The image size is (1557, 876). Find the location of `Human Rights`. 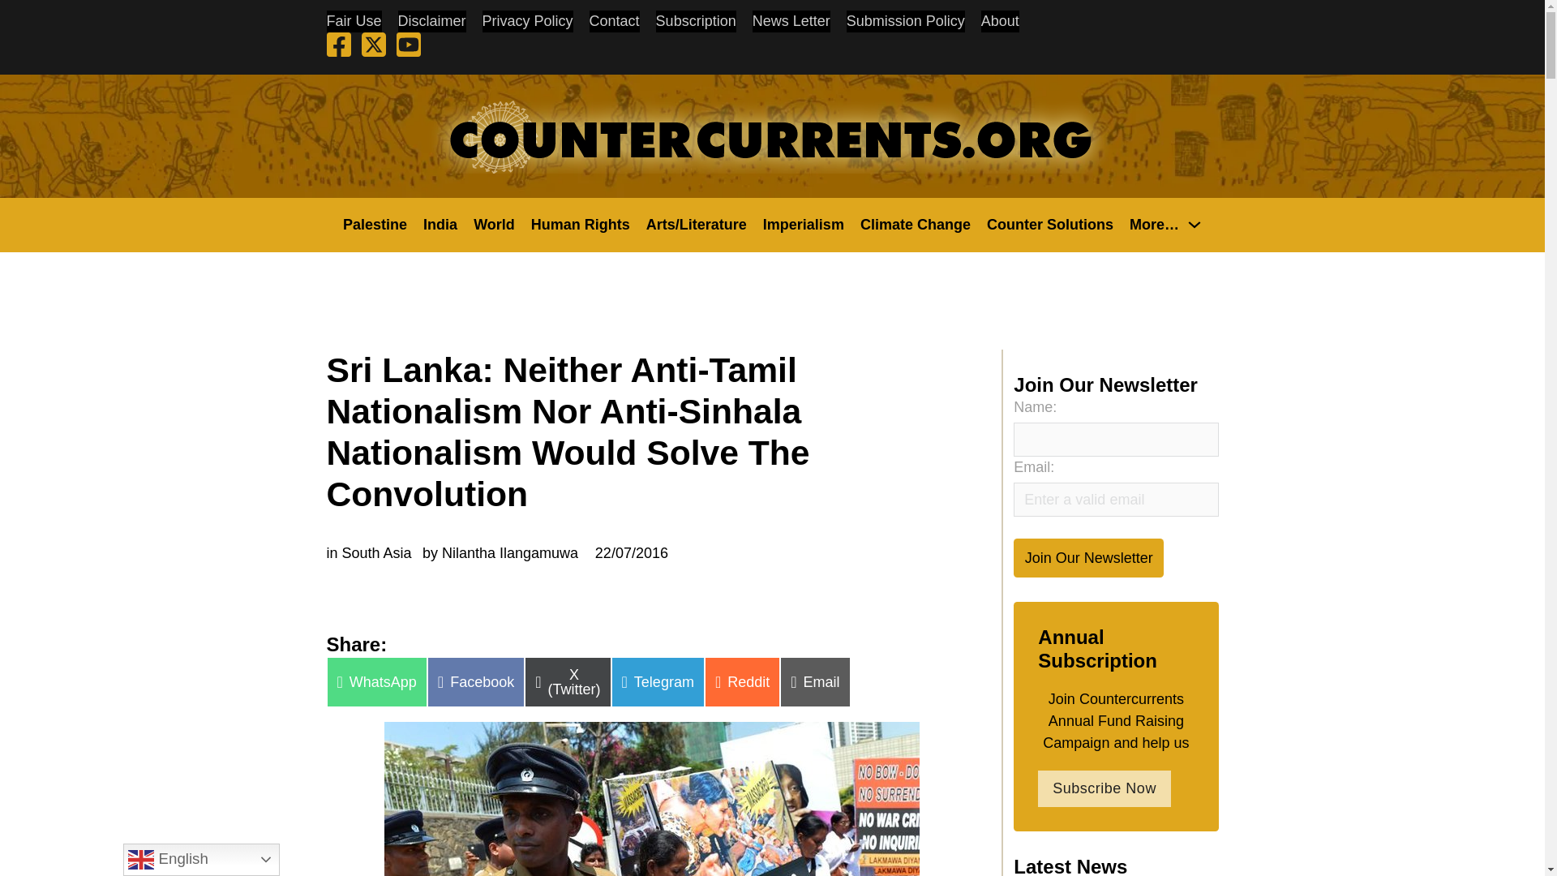

Human Rights is located at coordinates (581, 224).